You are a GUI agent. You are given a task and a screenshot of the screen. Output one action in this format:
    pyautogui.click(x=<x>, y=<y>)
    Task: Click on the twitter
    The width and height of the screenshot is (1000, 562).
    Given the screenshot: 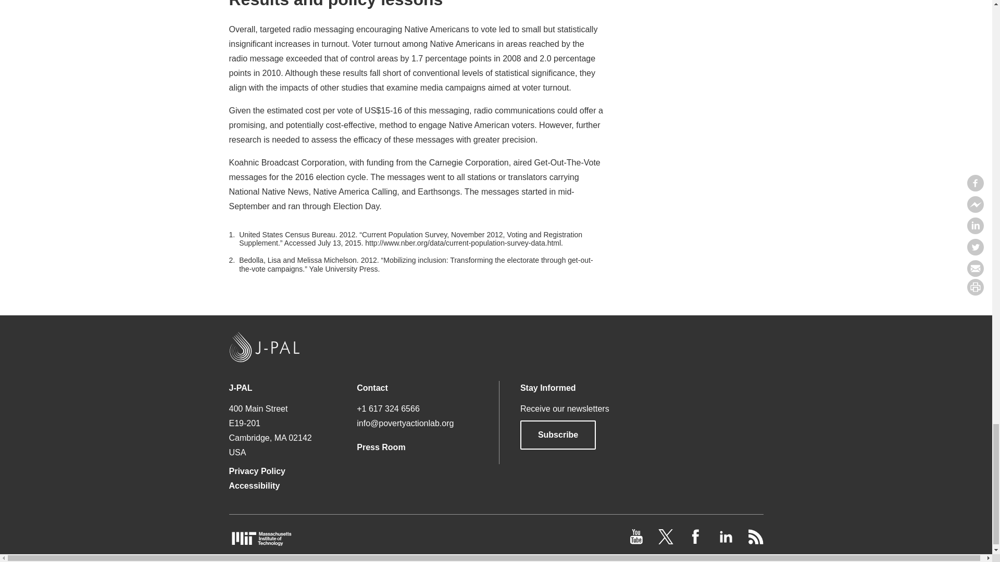 What is the action you would take?
    pyautogui.click(x=667, y=541)
    